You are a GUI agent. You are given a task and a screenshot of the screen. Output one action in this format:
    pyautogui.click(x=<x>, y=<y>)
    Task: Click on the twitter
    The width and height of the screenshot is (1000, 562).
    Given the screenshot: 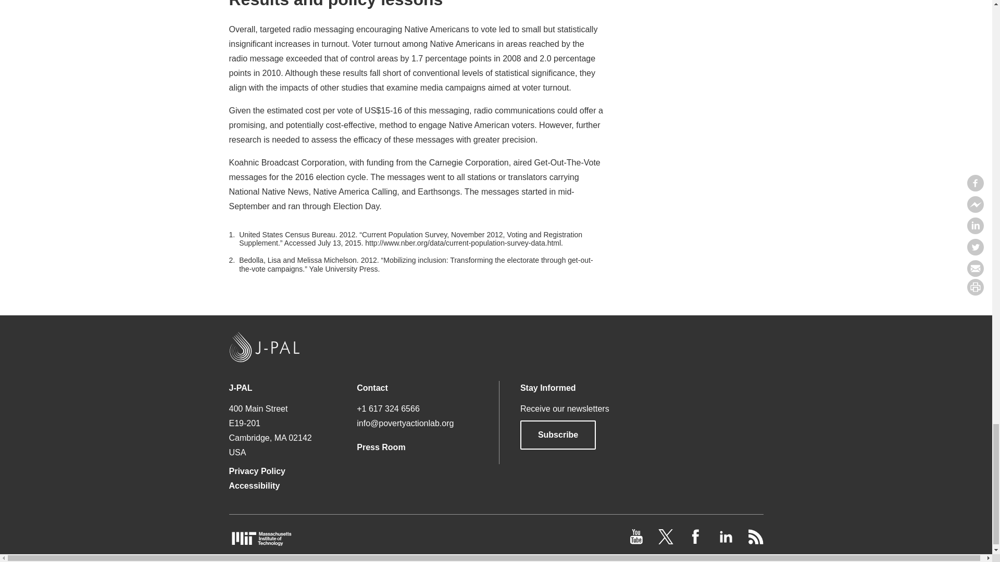 What is the action you would take?
    pyautogui.click(x=667, y=541)
    